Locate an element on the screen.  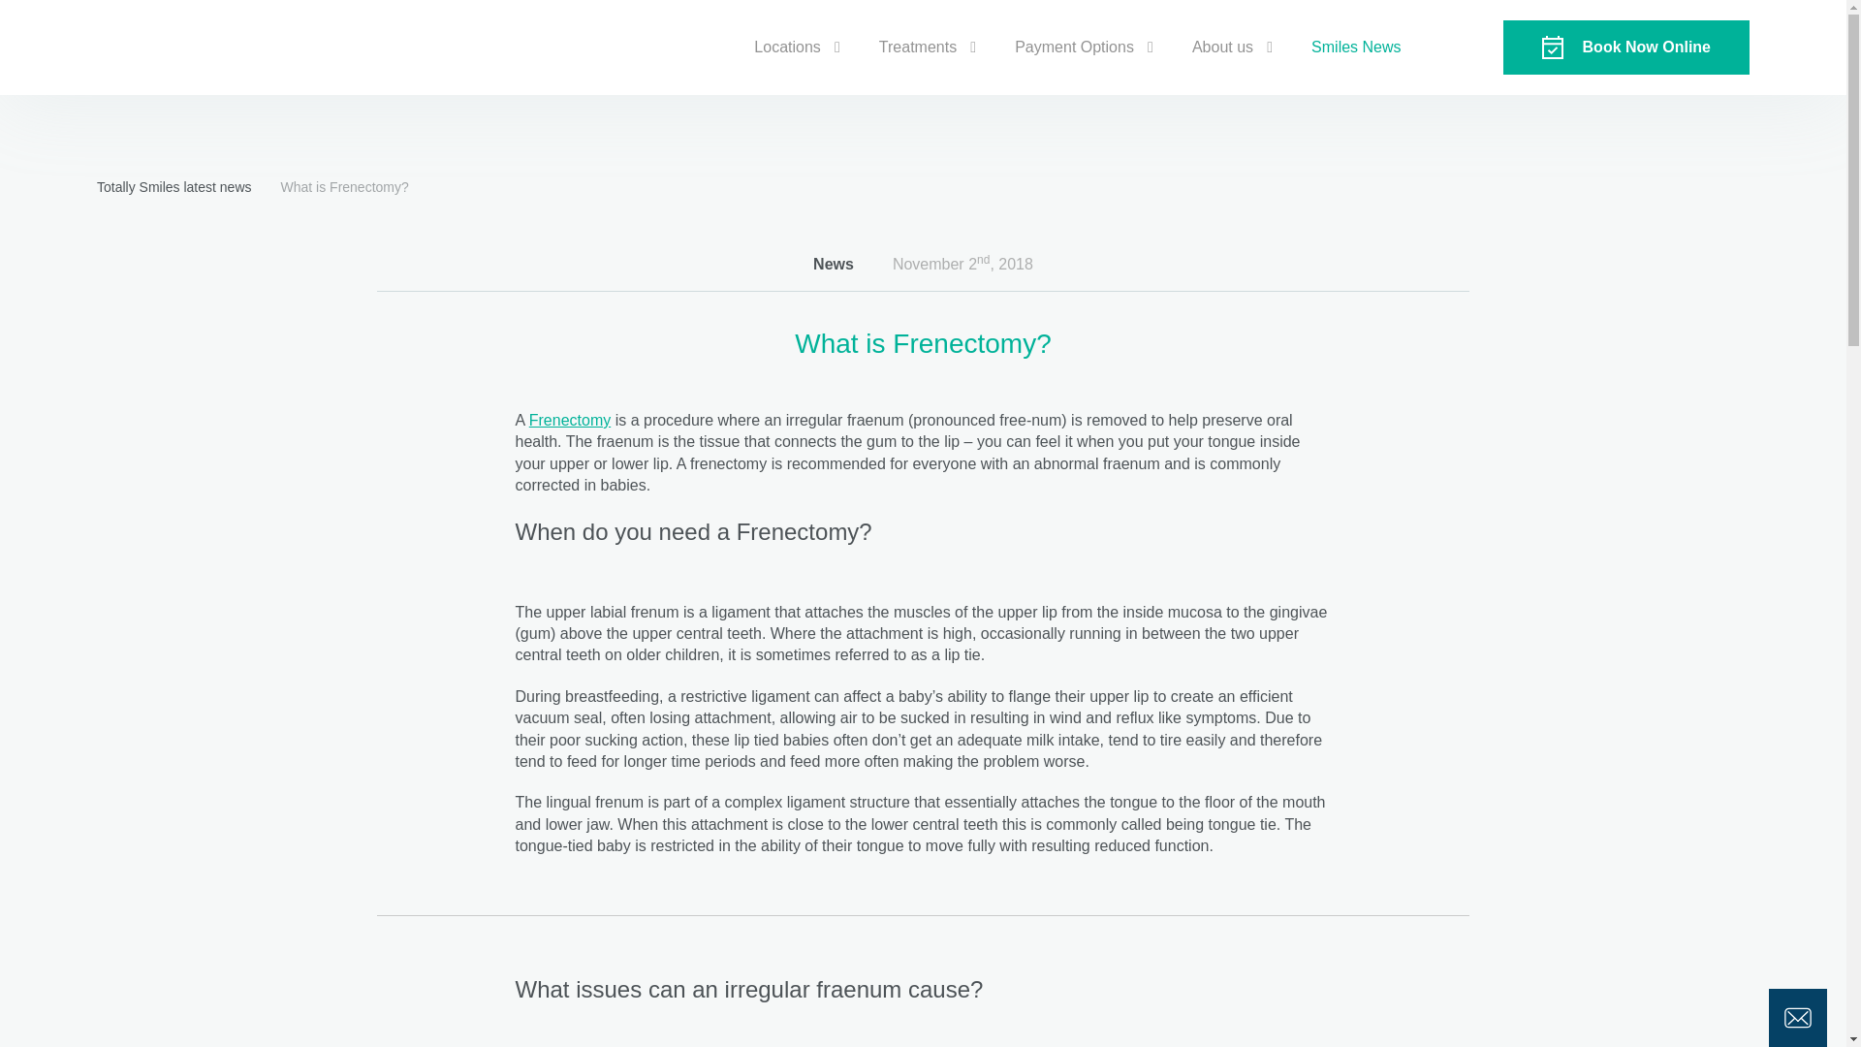
Totally Smiles latest news is located at coordinates (173, 186).